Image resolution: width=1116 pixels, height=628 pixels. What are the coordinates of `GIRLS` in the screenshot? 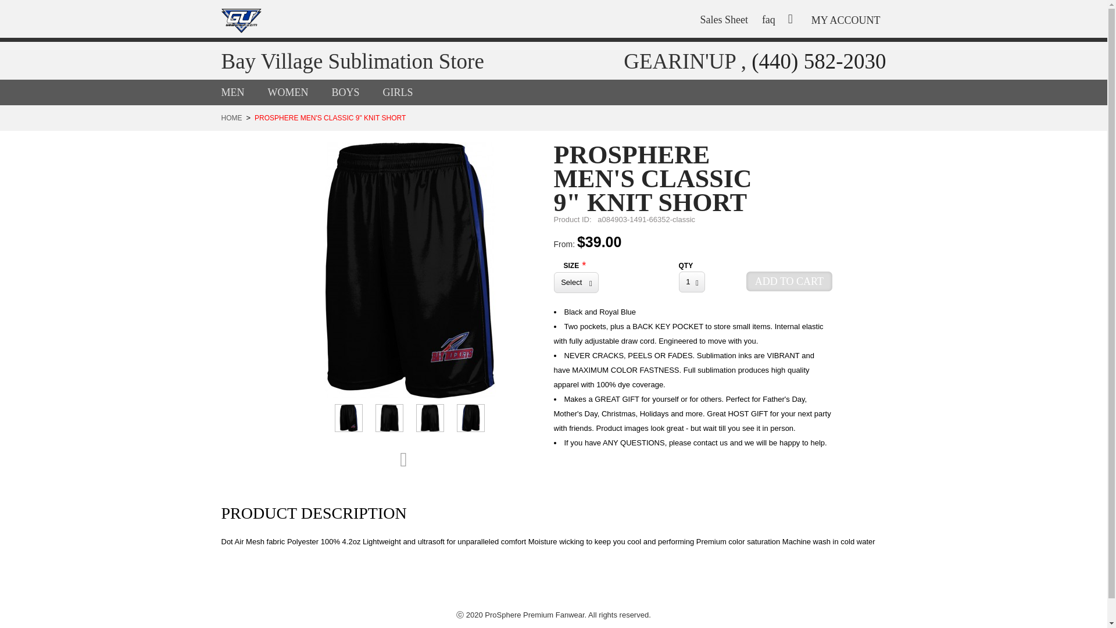 It's located at (409, 92).